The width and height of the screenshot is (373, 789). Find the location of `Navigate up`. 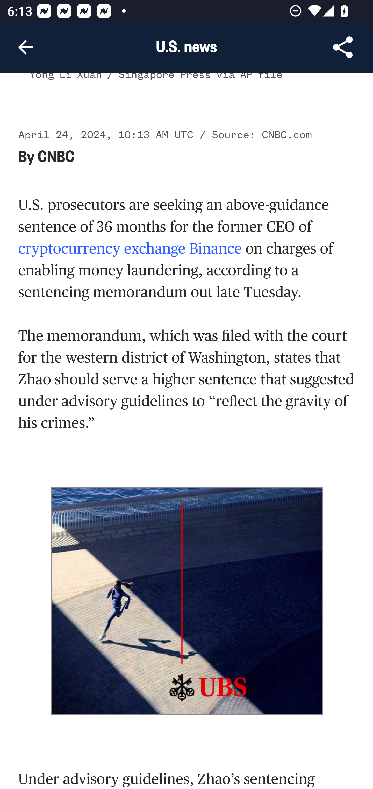

Navigate up is located at coordinates (25, 47).